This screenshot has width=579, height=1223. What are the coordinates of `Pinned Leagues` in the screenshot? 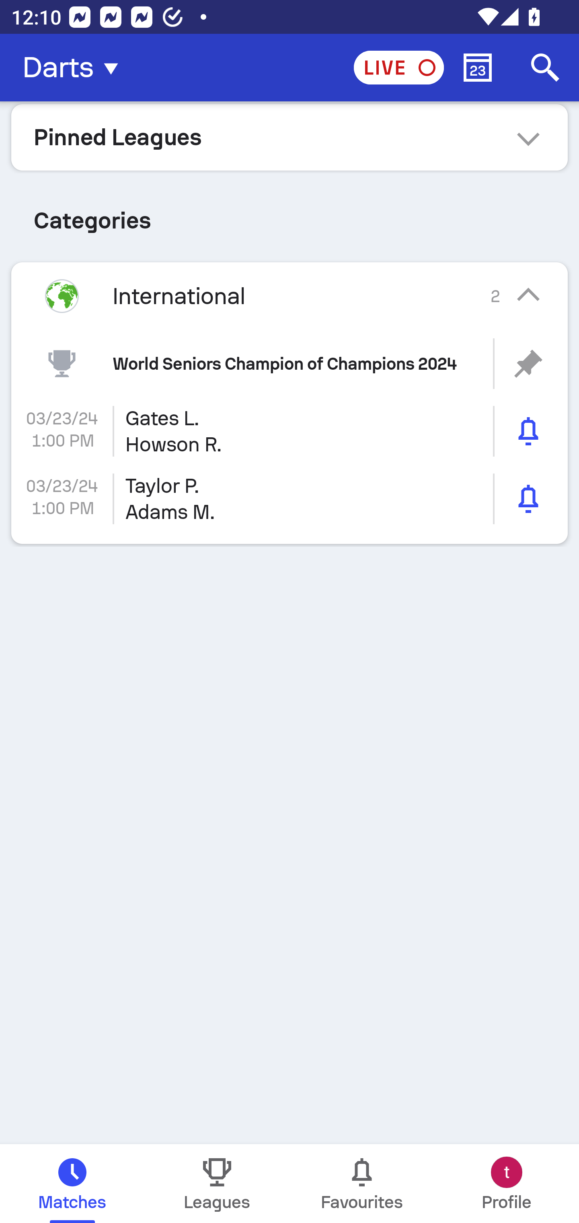 It's located at (289, 137).